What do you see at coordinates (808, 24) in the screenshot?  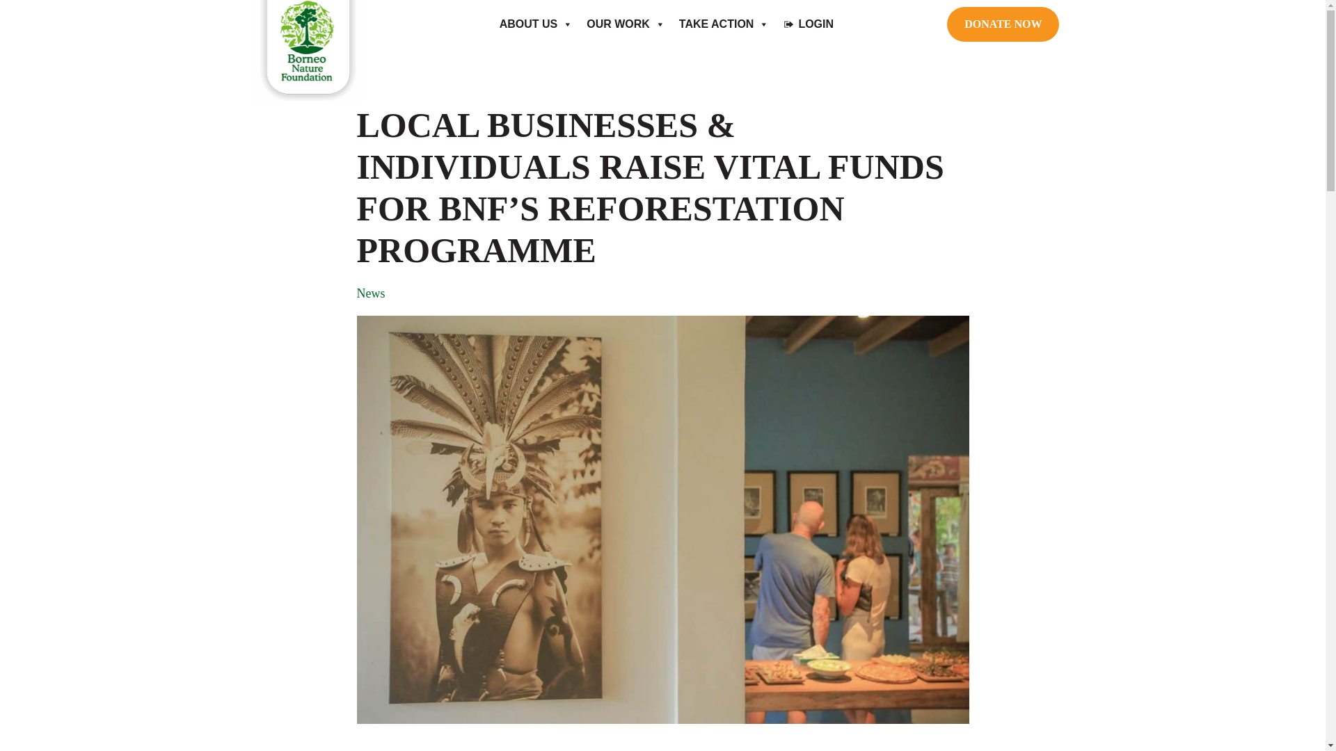 I see `LOGIN` at bounding box center [808, 24].